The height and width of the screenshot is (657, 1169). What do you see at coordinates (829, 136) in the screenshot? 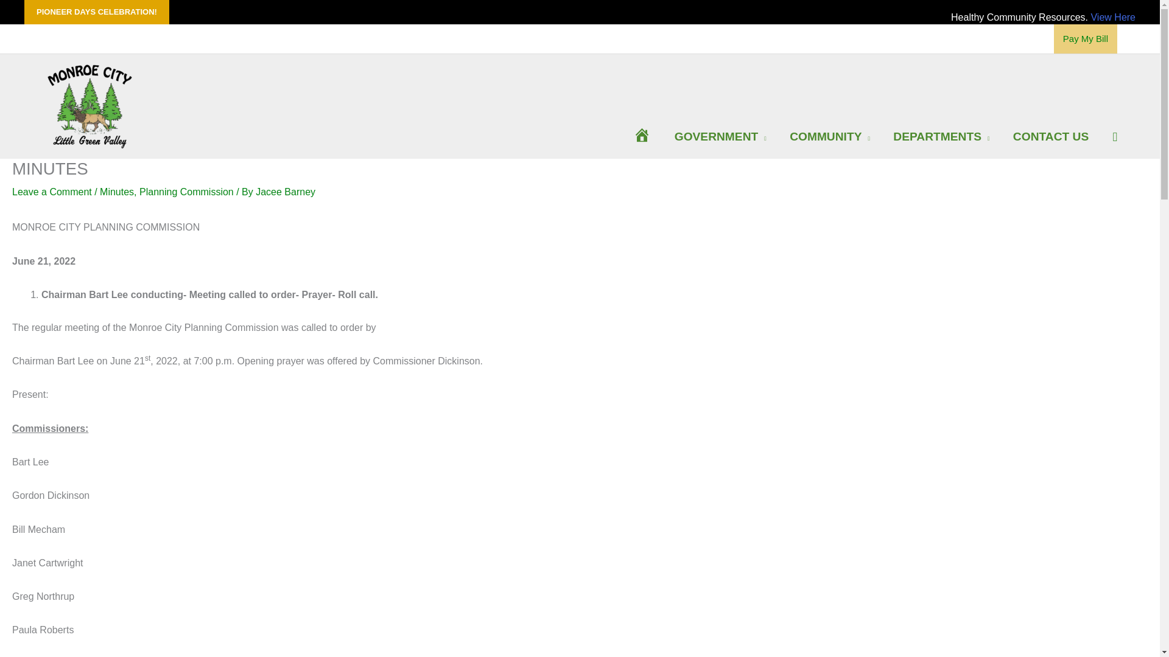
I see `COMMUNITY` at bounding box center [829, 136].